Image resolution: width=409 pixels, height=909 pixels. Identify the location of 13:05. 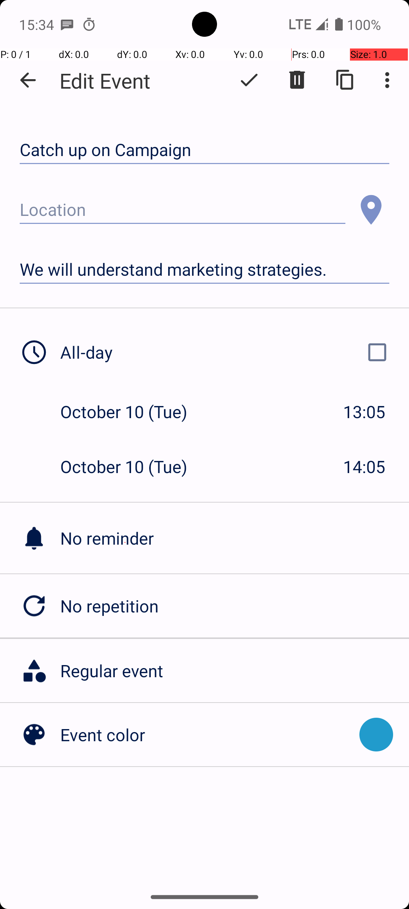
(364, 411).